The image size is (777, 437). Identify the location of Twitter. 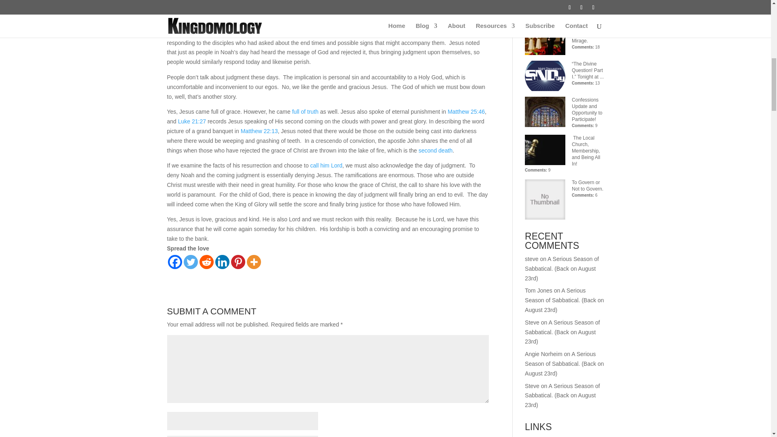
(191, 262).